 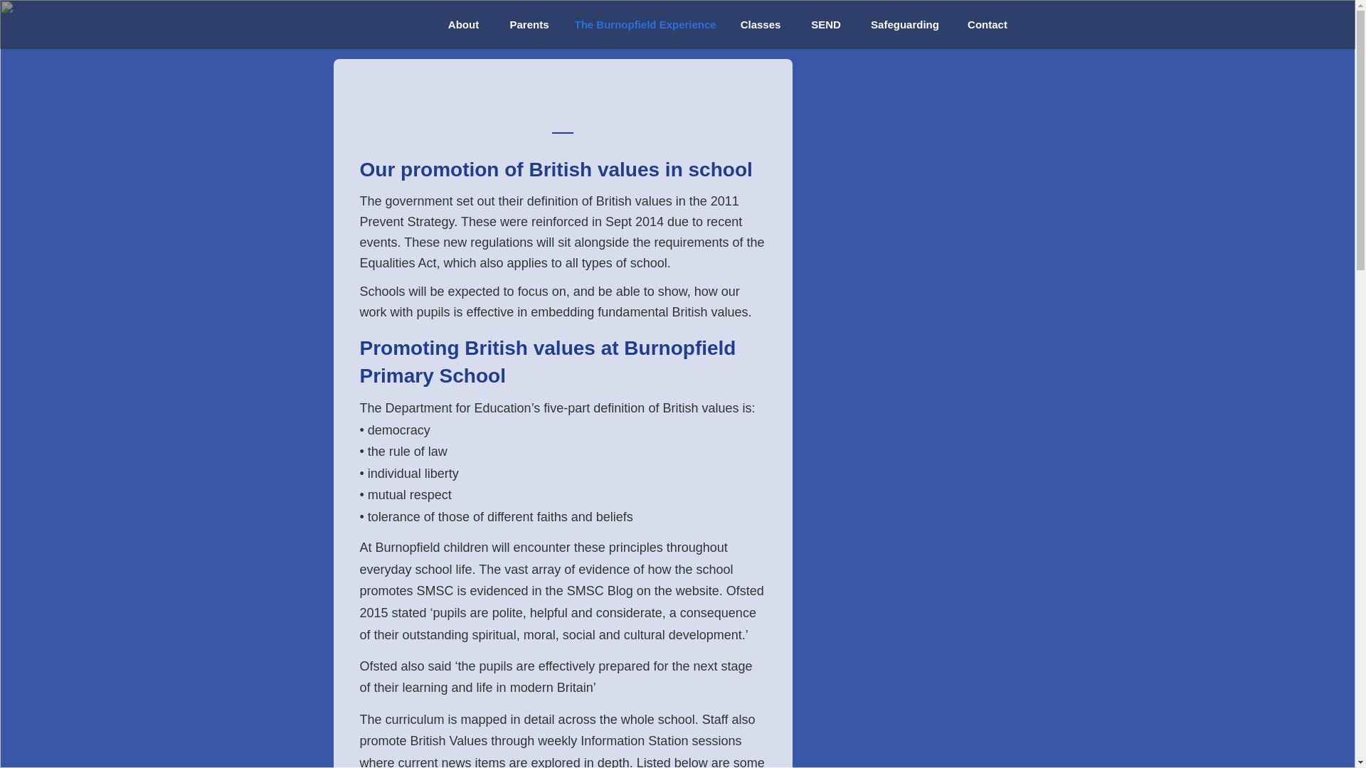 What do you see at coordinates (644, 24) in the screenshot?
I see `The Burnopfield Experience` at bounding box center [644, 24].